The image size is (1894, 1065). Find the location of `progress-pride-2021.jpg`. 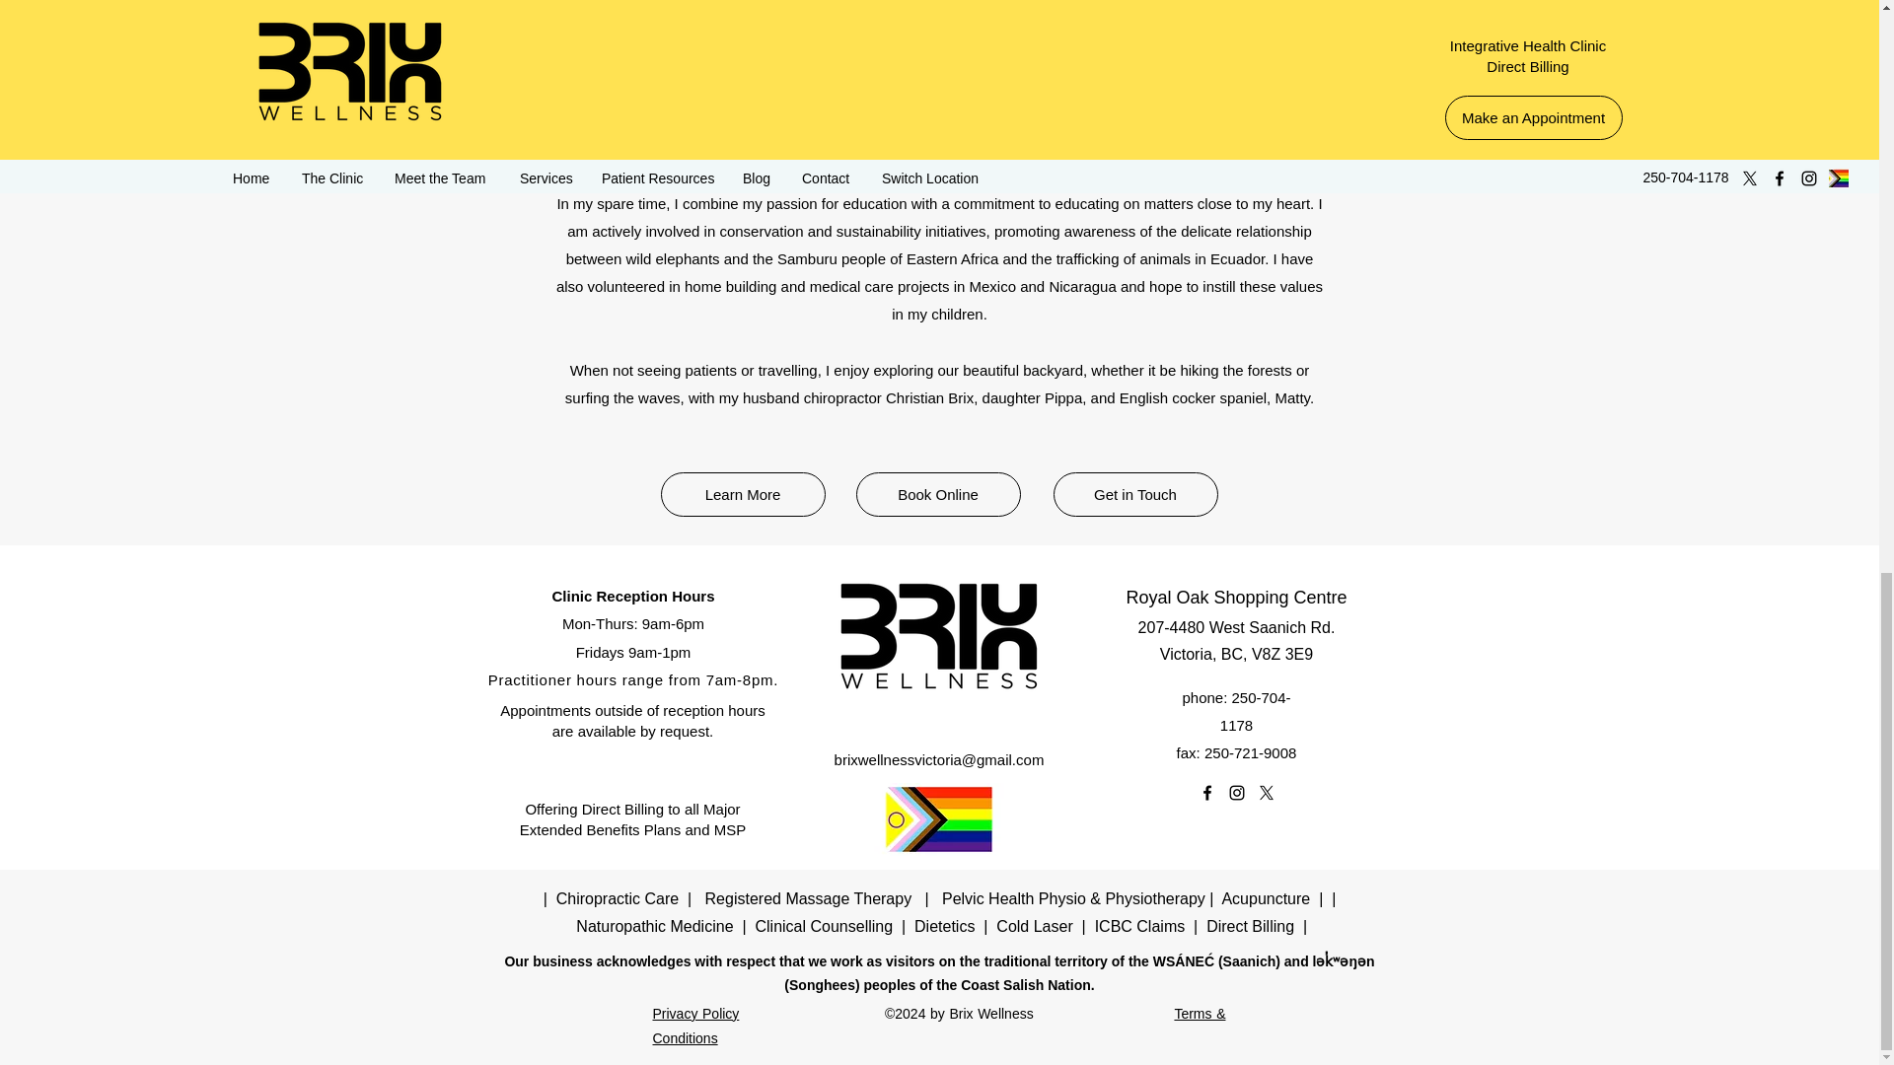

progress-pride-2021.jpg is located at coordinates (938, 818).